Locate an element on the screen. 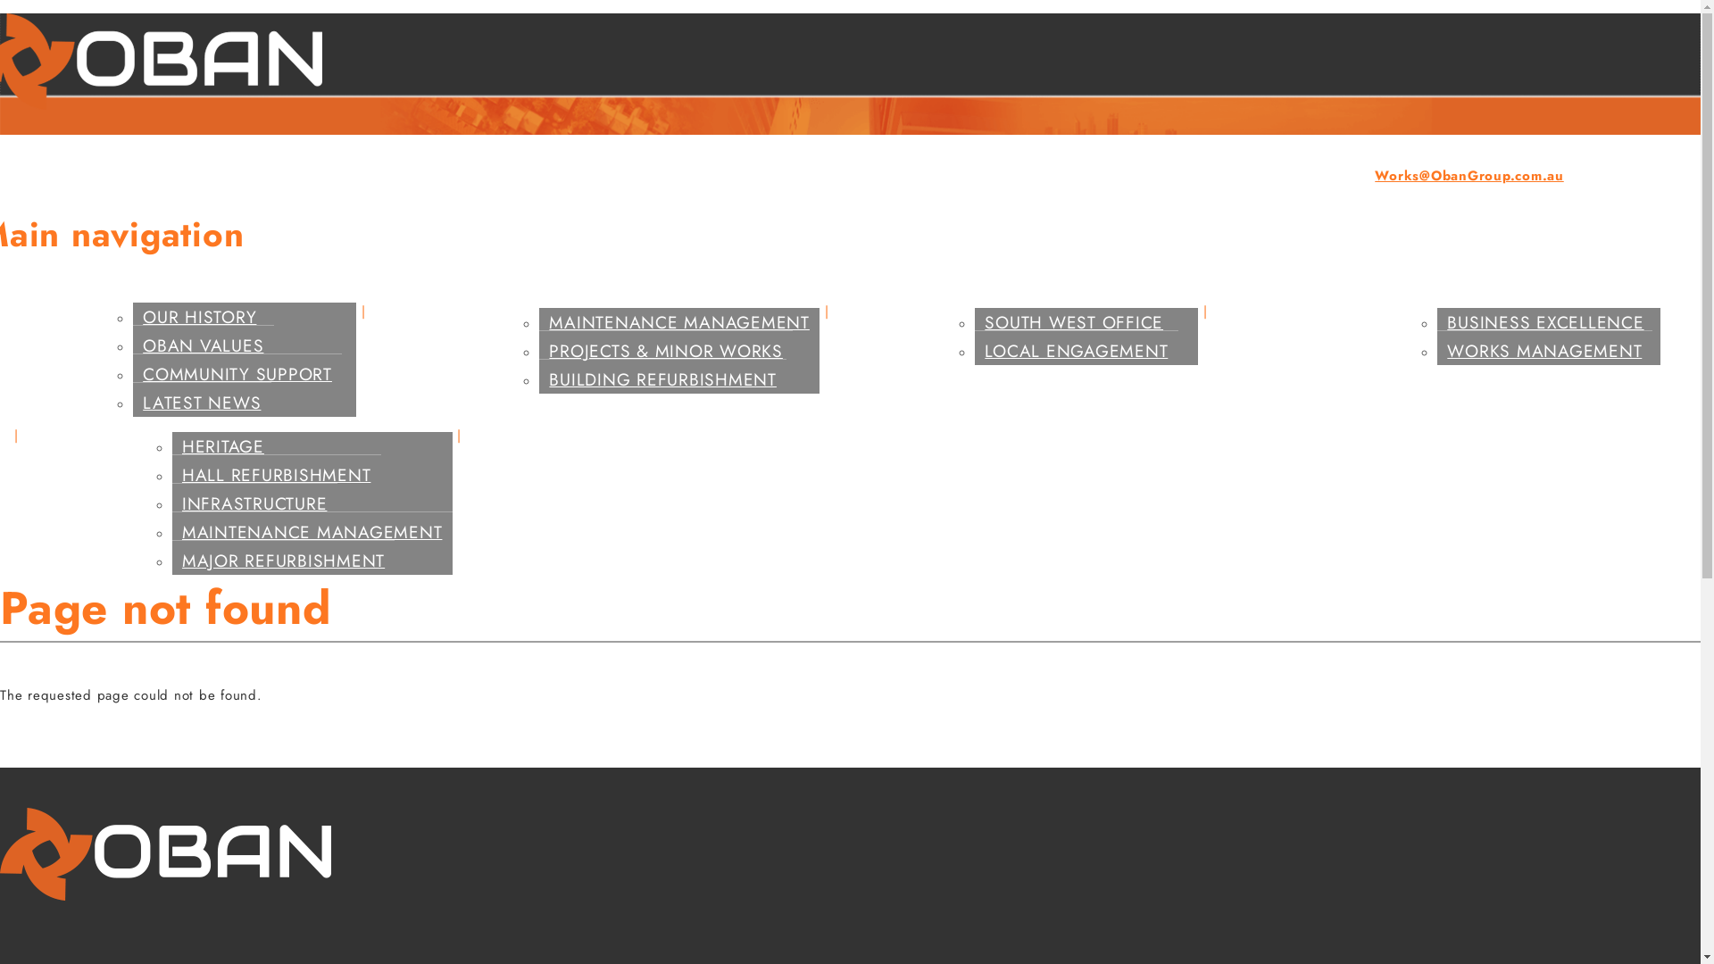 The image size is (1714, 964). HERITAGE is located at coordinates (223, 446).